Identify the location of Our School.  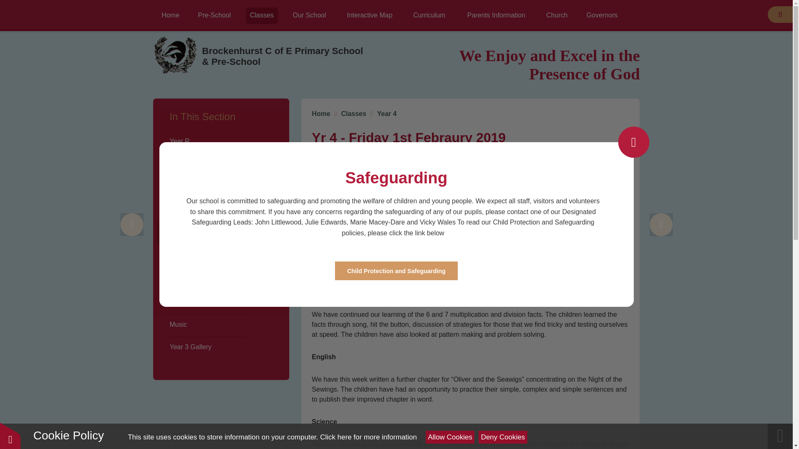
(310, 16).